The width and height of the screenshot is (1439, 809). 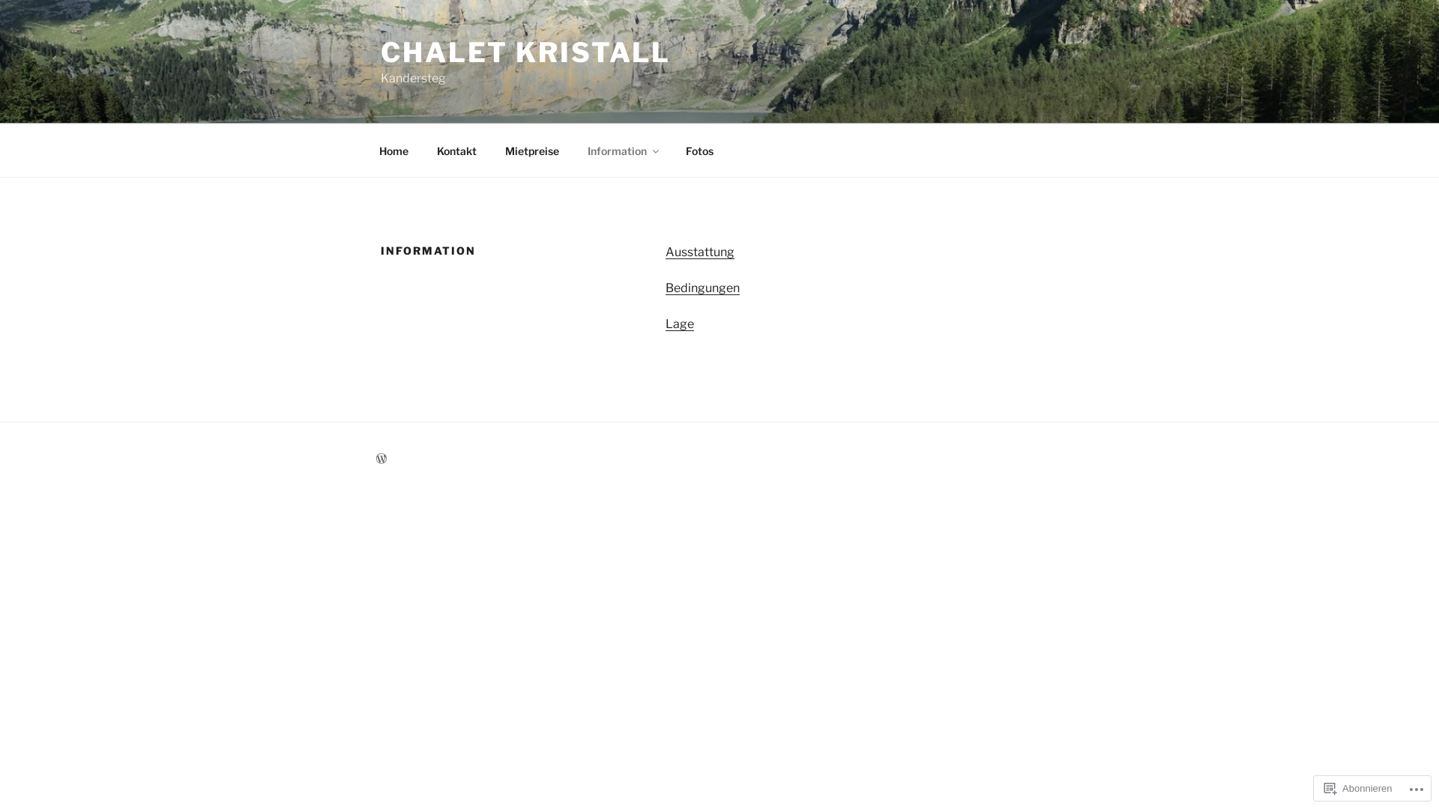 What do you see at coordinates (700, 252) in the screenshot?
I see `Ausstattung` at bounding box center [700, 252].